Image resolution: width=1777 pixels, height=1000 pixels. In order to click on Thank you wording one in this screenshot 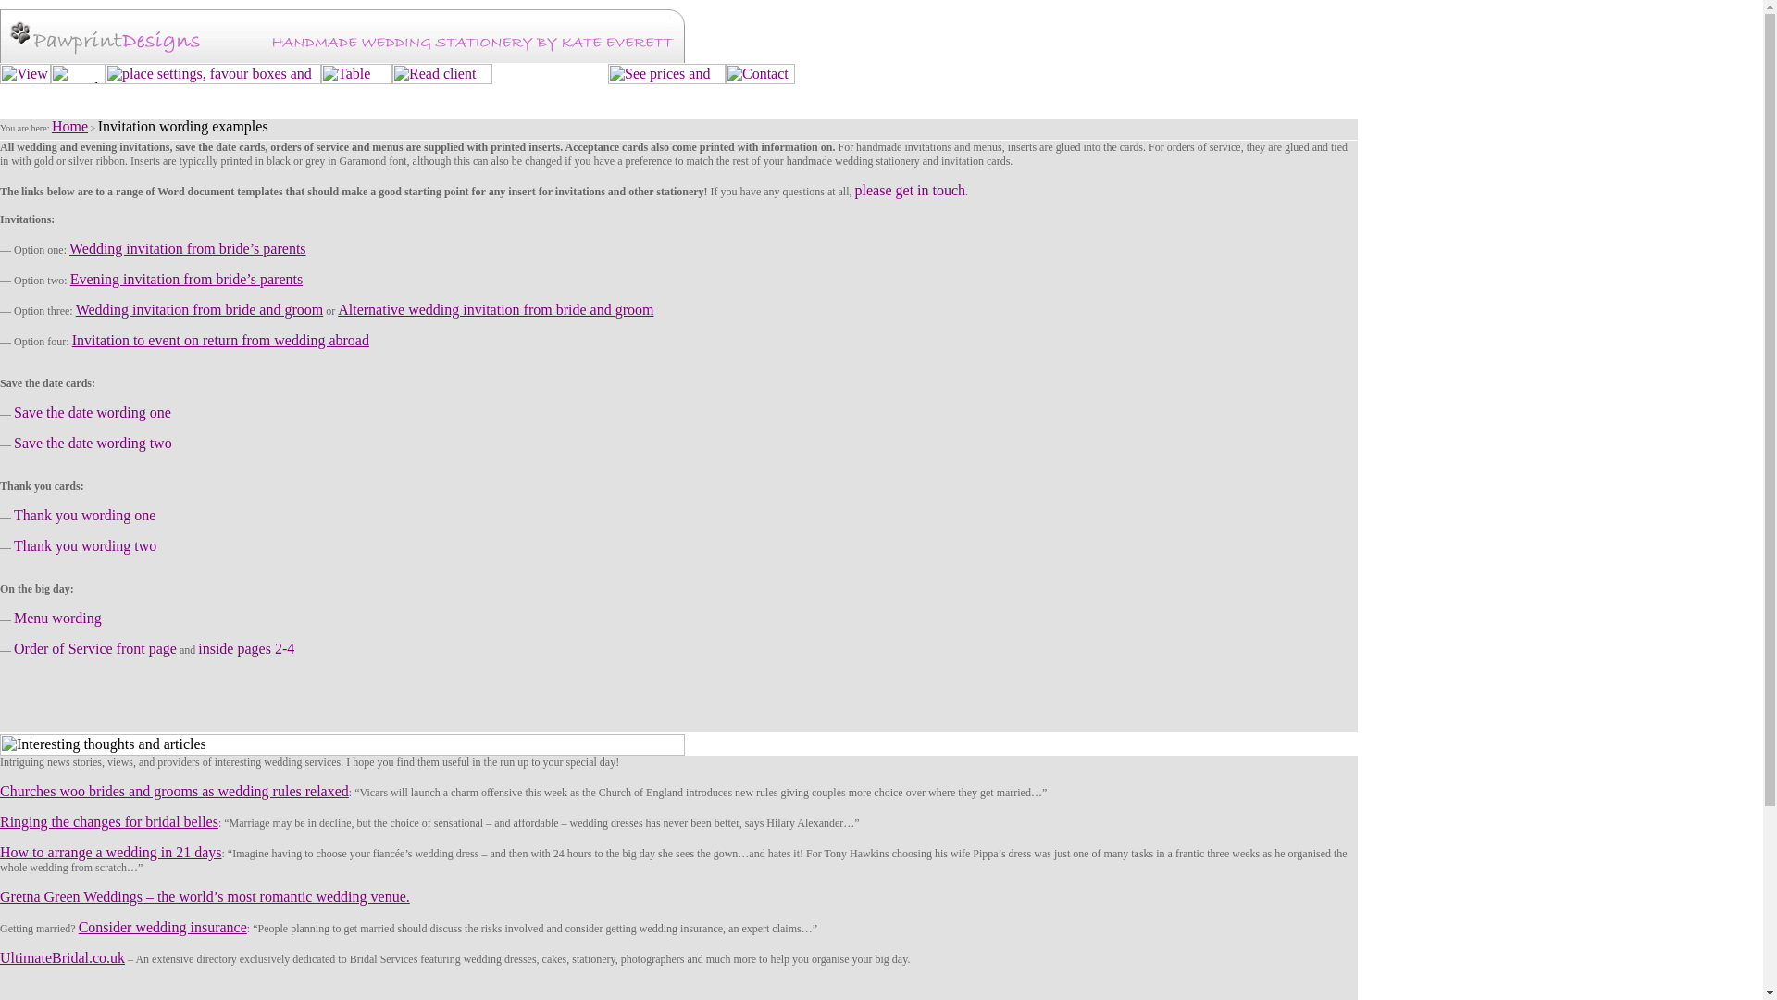, I will do `click(85, 515)`.